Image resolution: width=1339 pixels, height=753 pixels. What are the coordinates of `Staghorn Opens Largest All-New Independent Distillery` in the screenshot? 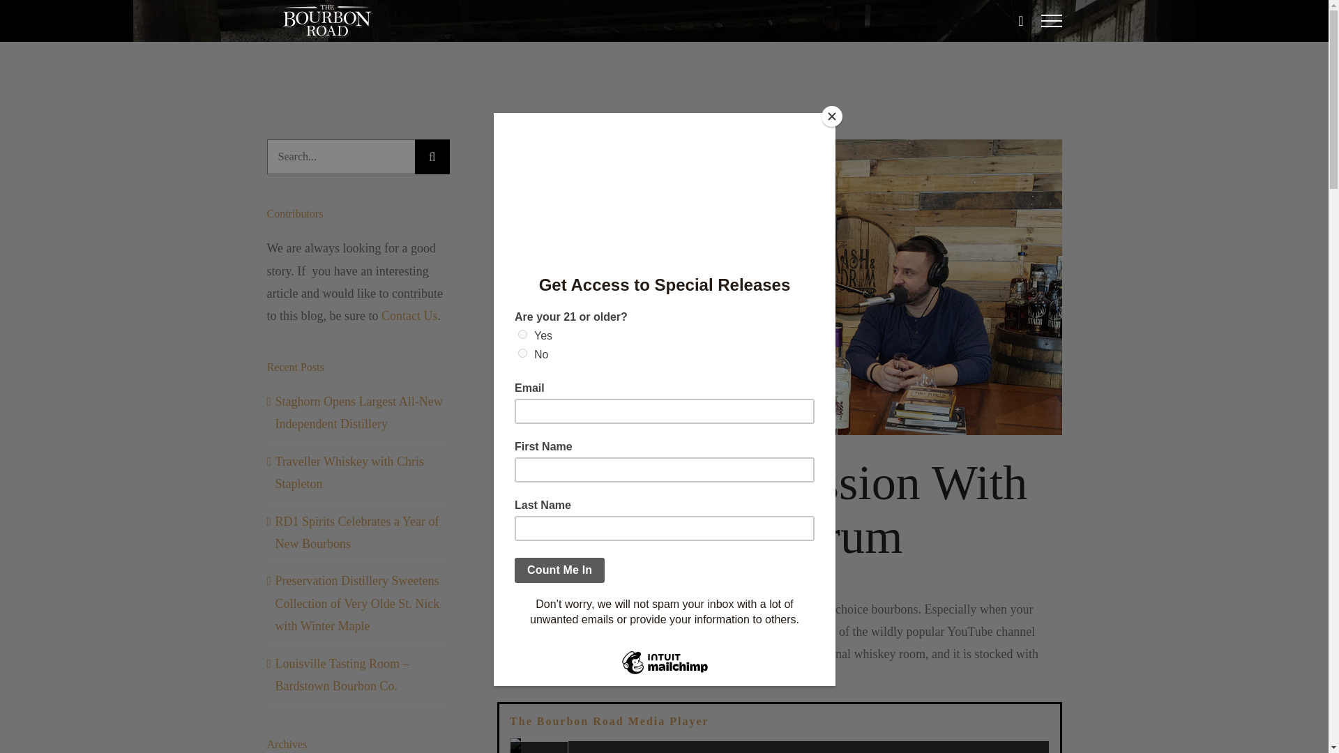 It's located at (358, 412).